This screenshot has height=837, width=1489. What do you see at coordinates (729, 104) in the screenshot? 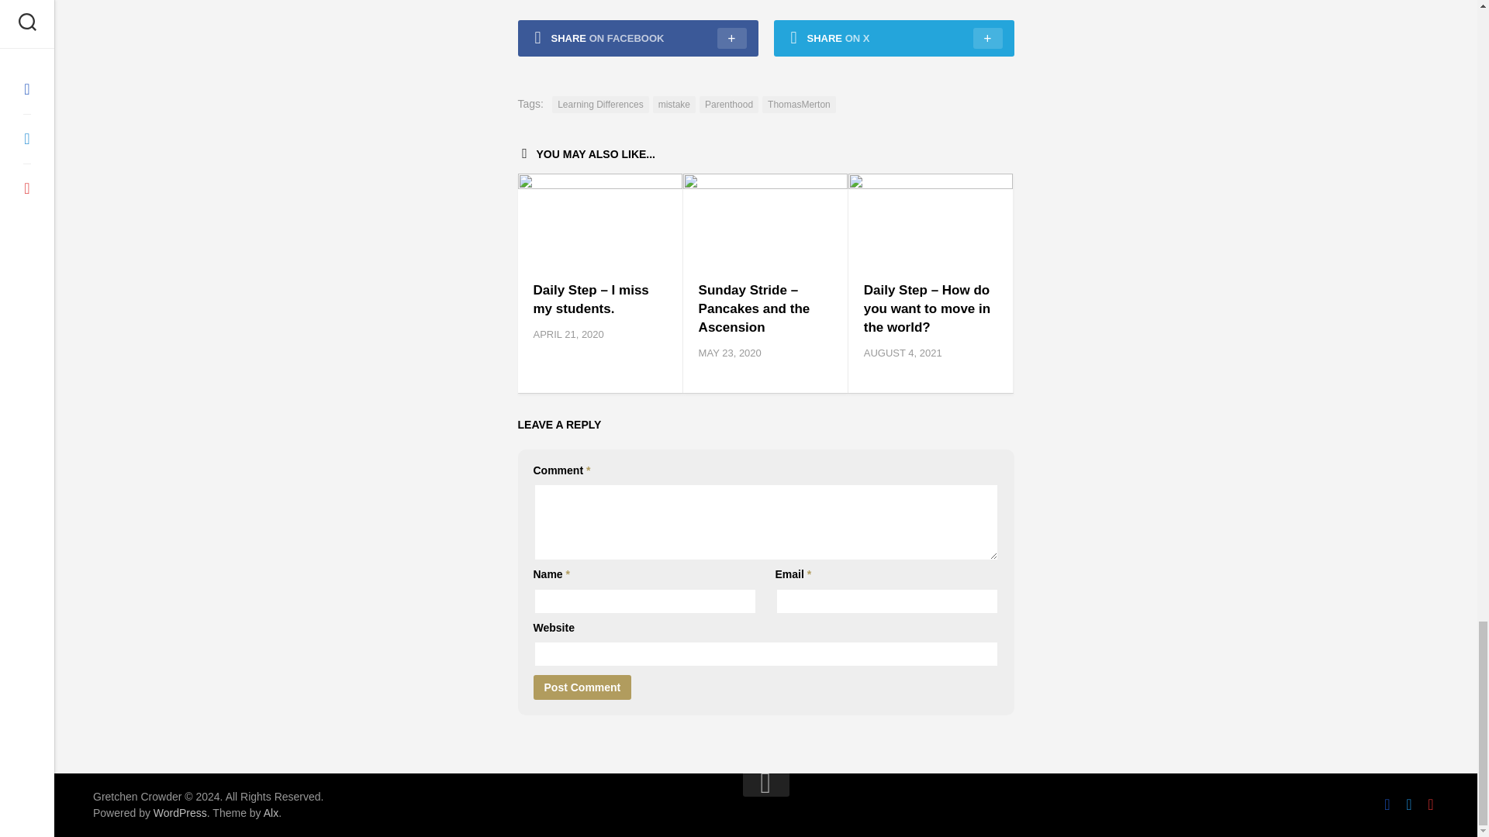
I see `Parenthood` at bounding box center [729, 104].